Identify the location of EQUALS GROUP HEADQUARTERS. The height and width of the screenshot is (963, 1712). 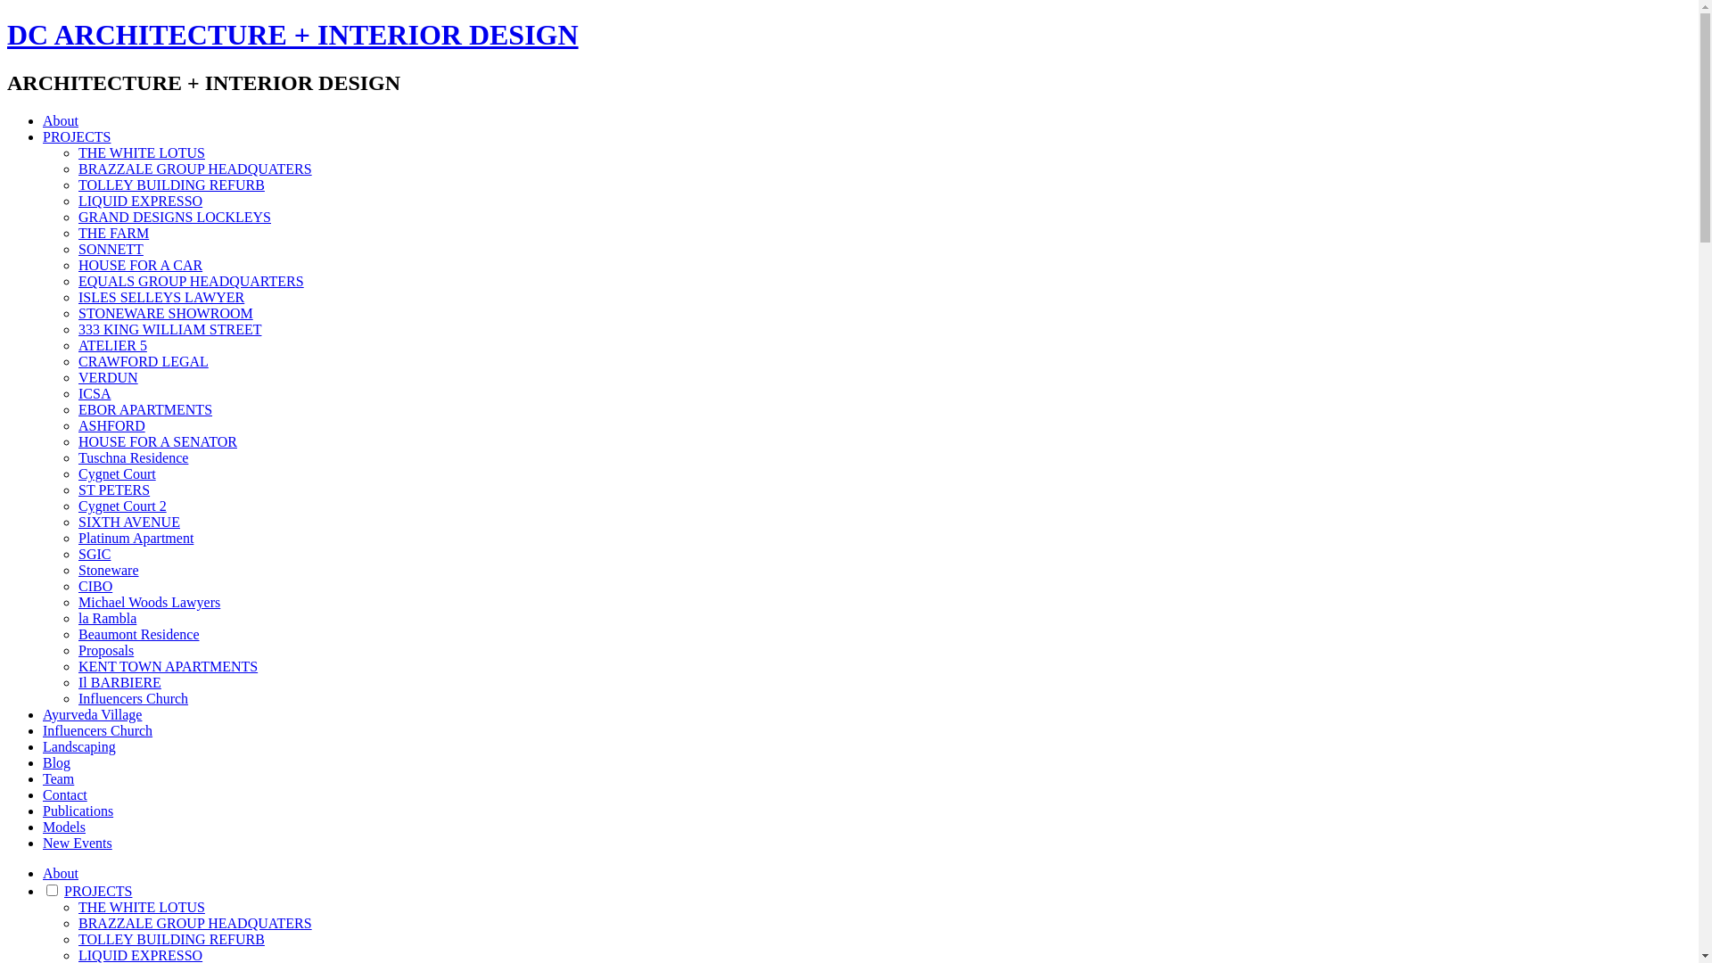
(191, 282).